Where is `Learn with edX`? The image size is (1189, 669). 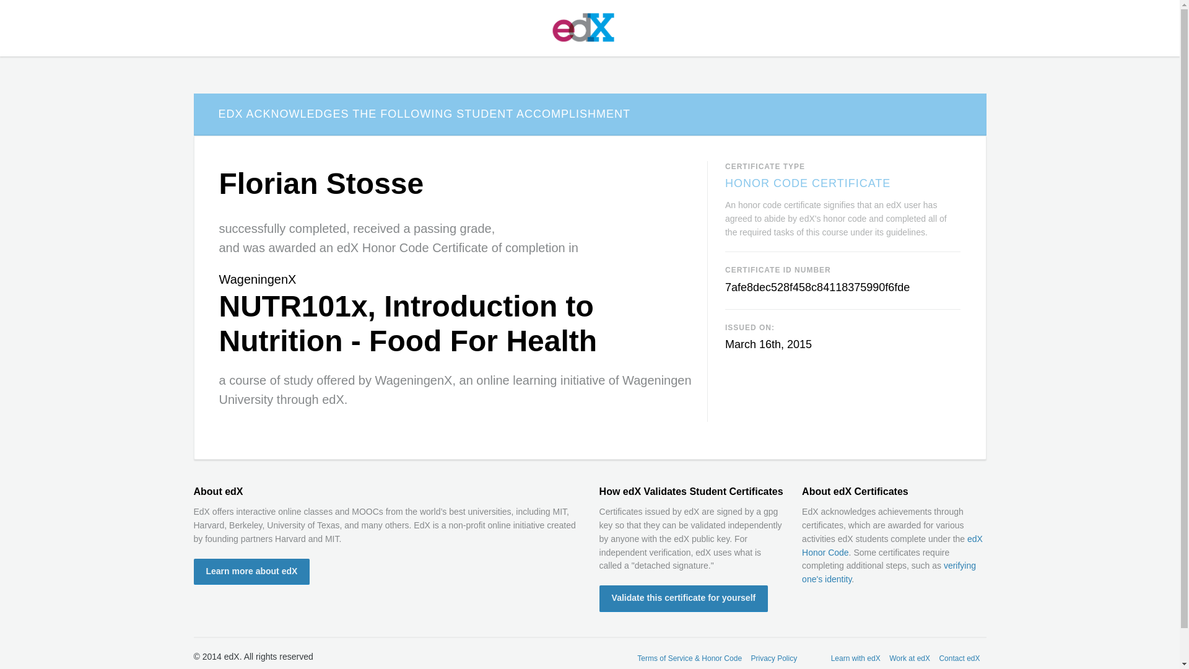
Learn with edX is located at coordinates (856, 659).